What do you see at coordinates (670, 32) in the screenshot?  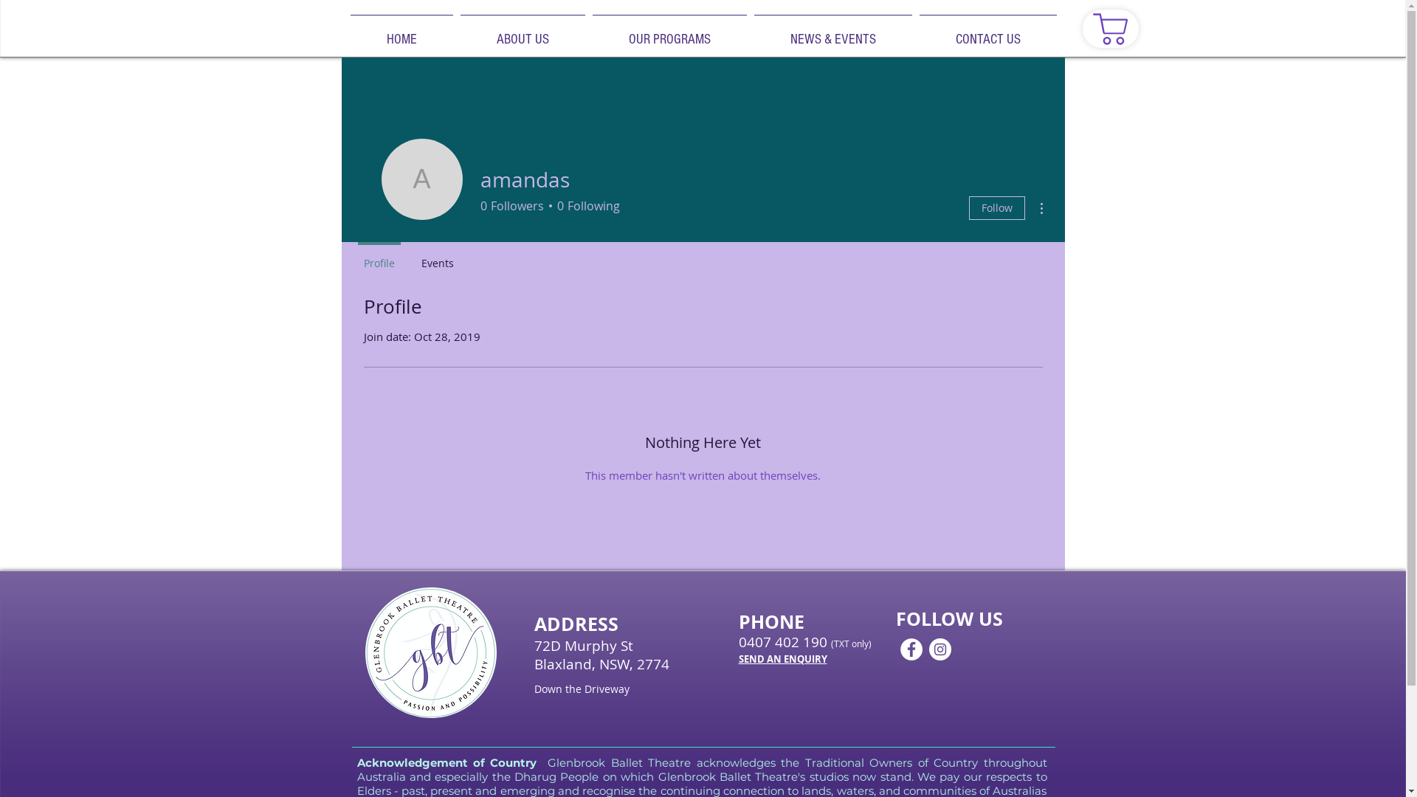 I see `OUR PROGRAMS` at bounding box center [670, 32].